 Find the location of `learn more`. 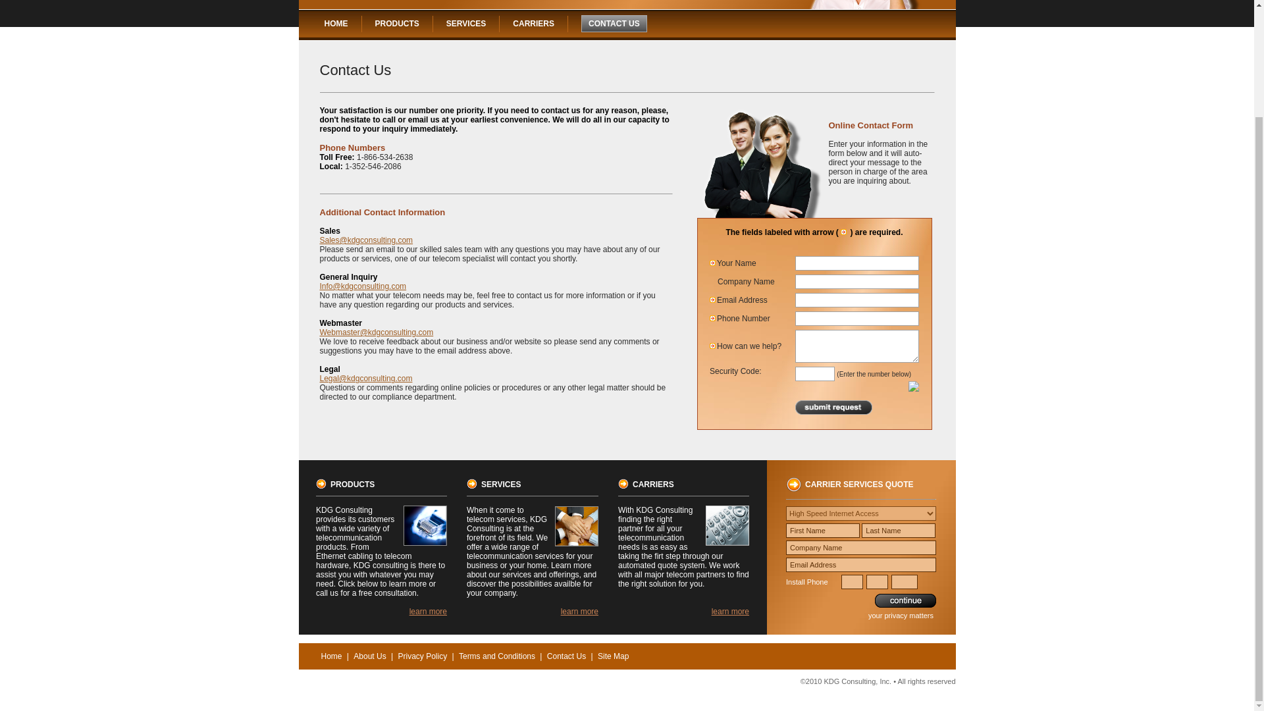

learn more is located at coordinates (579, 612).